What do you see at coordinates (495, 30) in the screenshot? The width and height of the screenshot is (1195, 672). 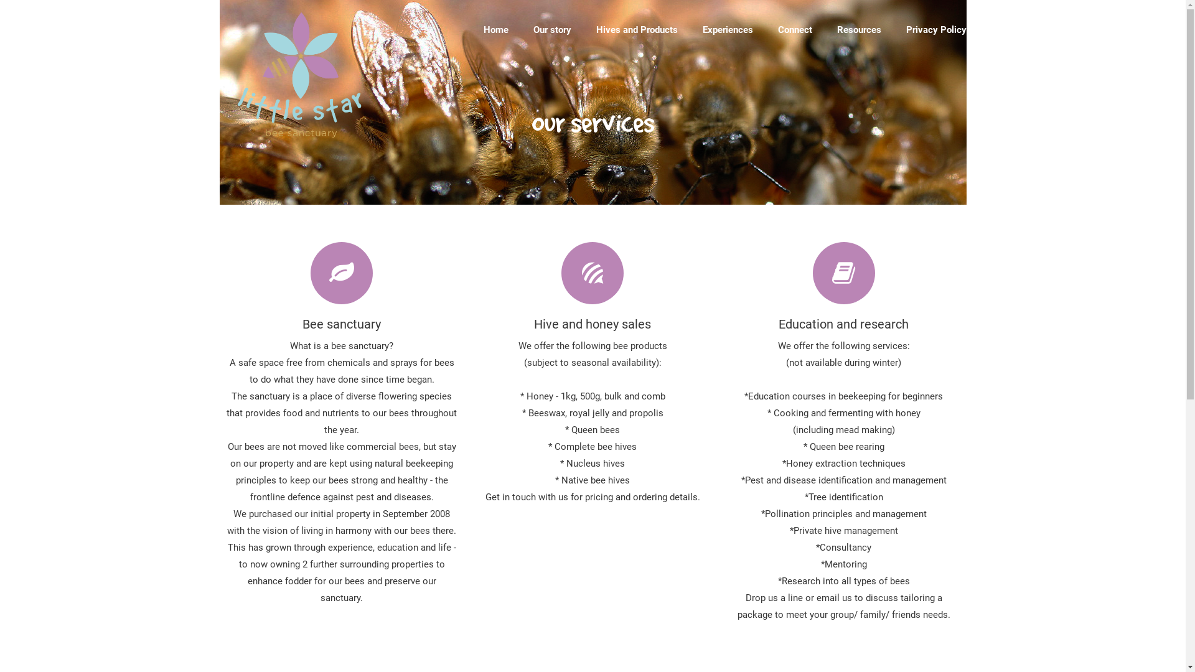 I see `Home` at bounding box center [495, 30].